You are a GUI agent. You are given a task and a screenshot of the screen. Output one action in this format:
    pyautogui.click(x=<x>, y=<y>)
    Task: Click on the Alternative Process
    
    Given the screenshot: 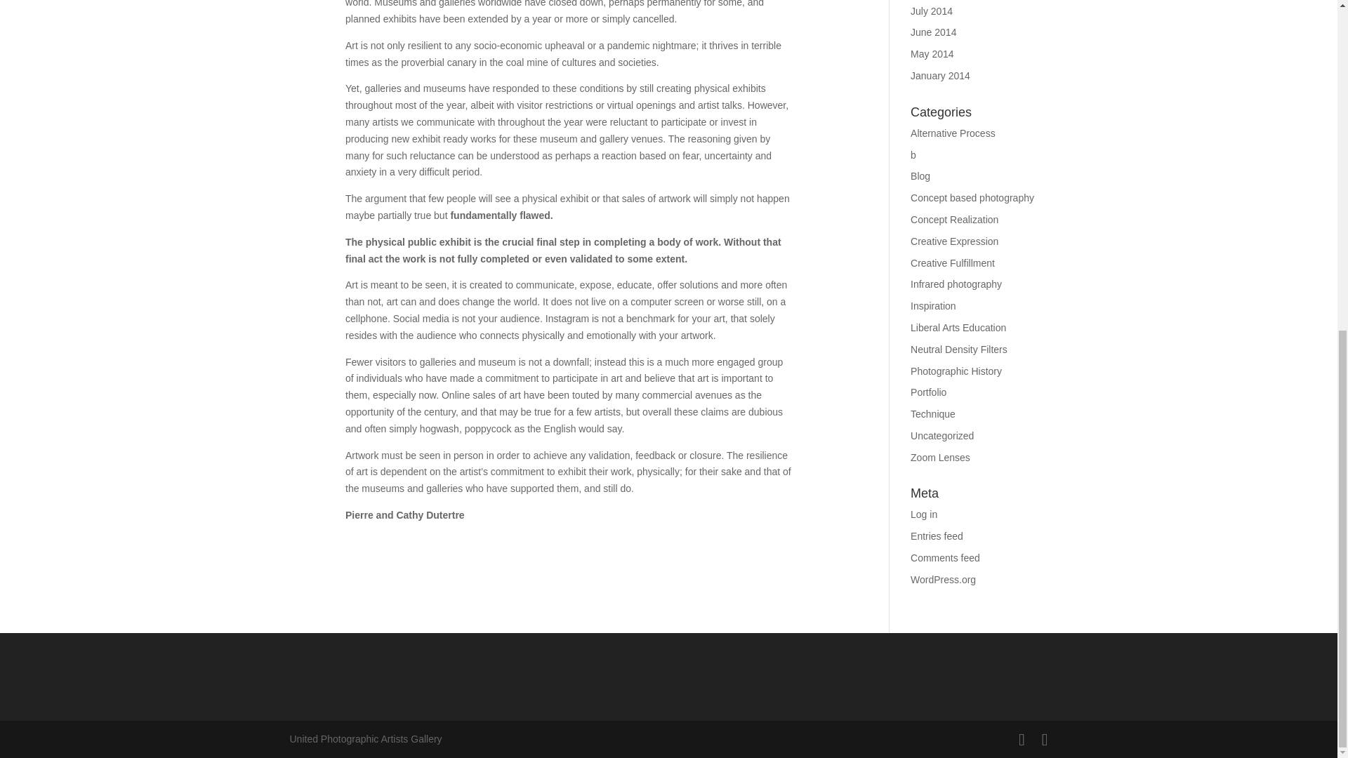 What is the action you would take?
    pyautogui.click(x=953, y=133)
    